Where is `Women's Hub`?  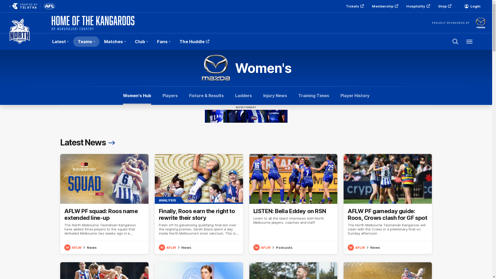 Women's Hub is located at coordinates (137, 96).